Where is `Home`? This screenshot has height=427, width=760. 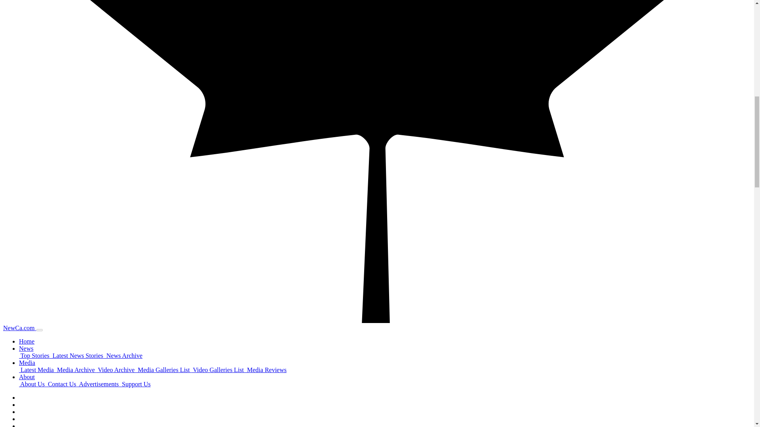
Home is located at coordinates (27, 341).